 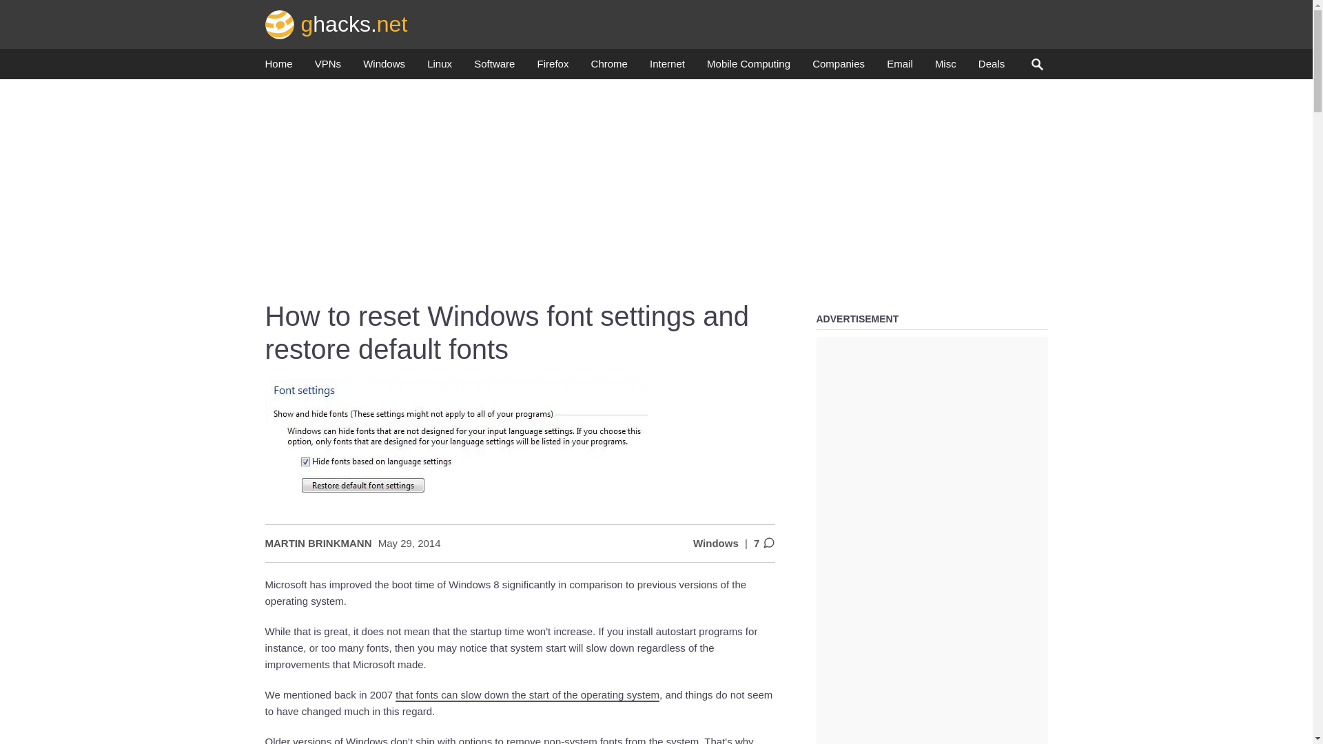 What do you see at coordinates (899, 68) in the screenshot?
I see `Email` at bounding box center [899, 68].